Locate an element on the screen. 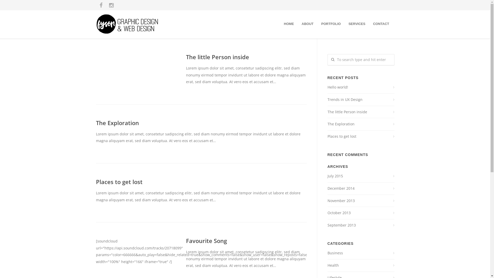 This screenshot has height=278, width=494. PORTFOLIO is located at coordinates (331, 24).